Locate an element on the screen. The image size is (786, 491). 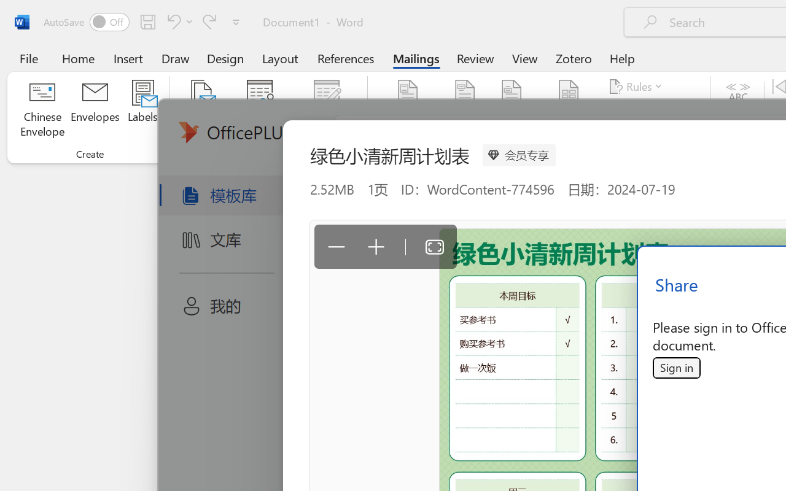
Greeting Line... is located at coordinates (512, 110).